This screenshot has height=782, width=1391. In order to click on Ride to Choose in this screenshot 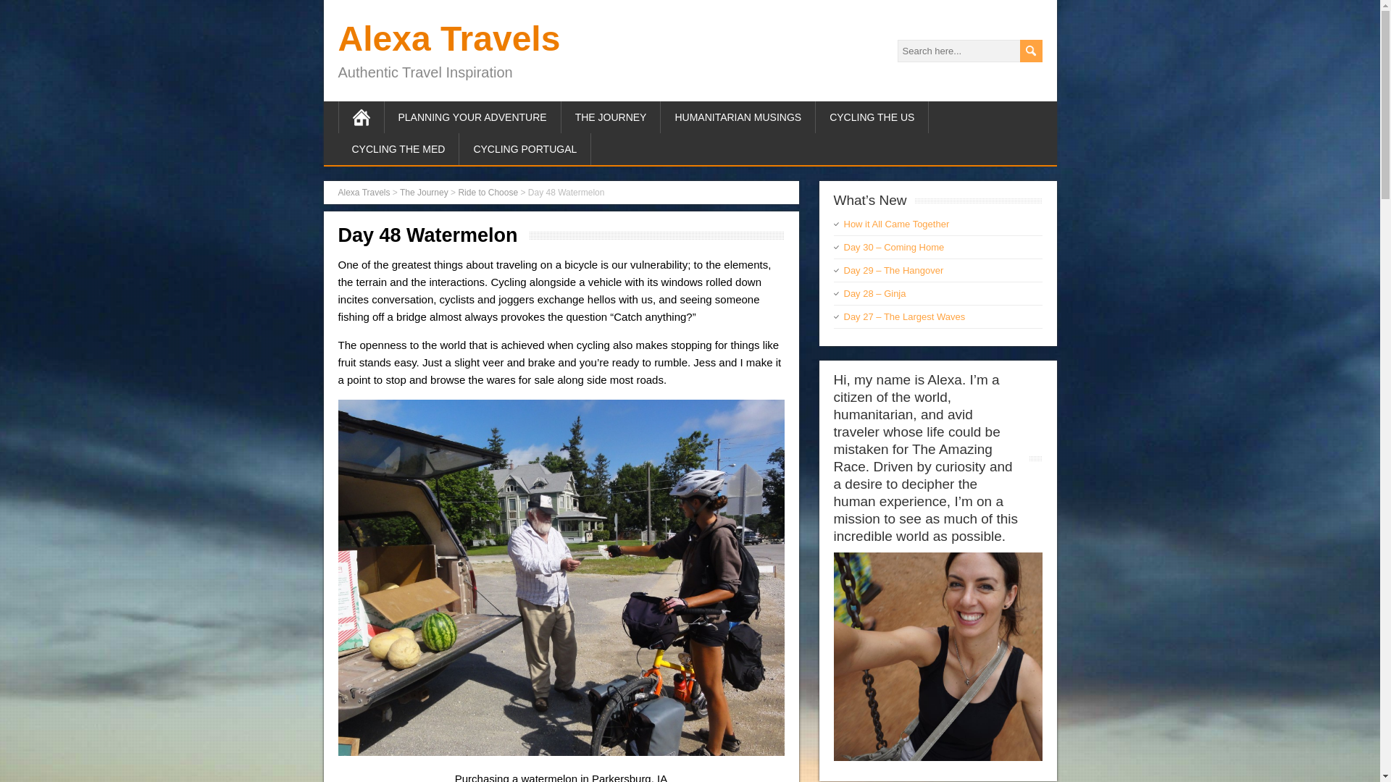, I will do `click(487, 193)`.